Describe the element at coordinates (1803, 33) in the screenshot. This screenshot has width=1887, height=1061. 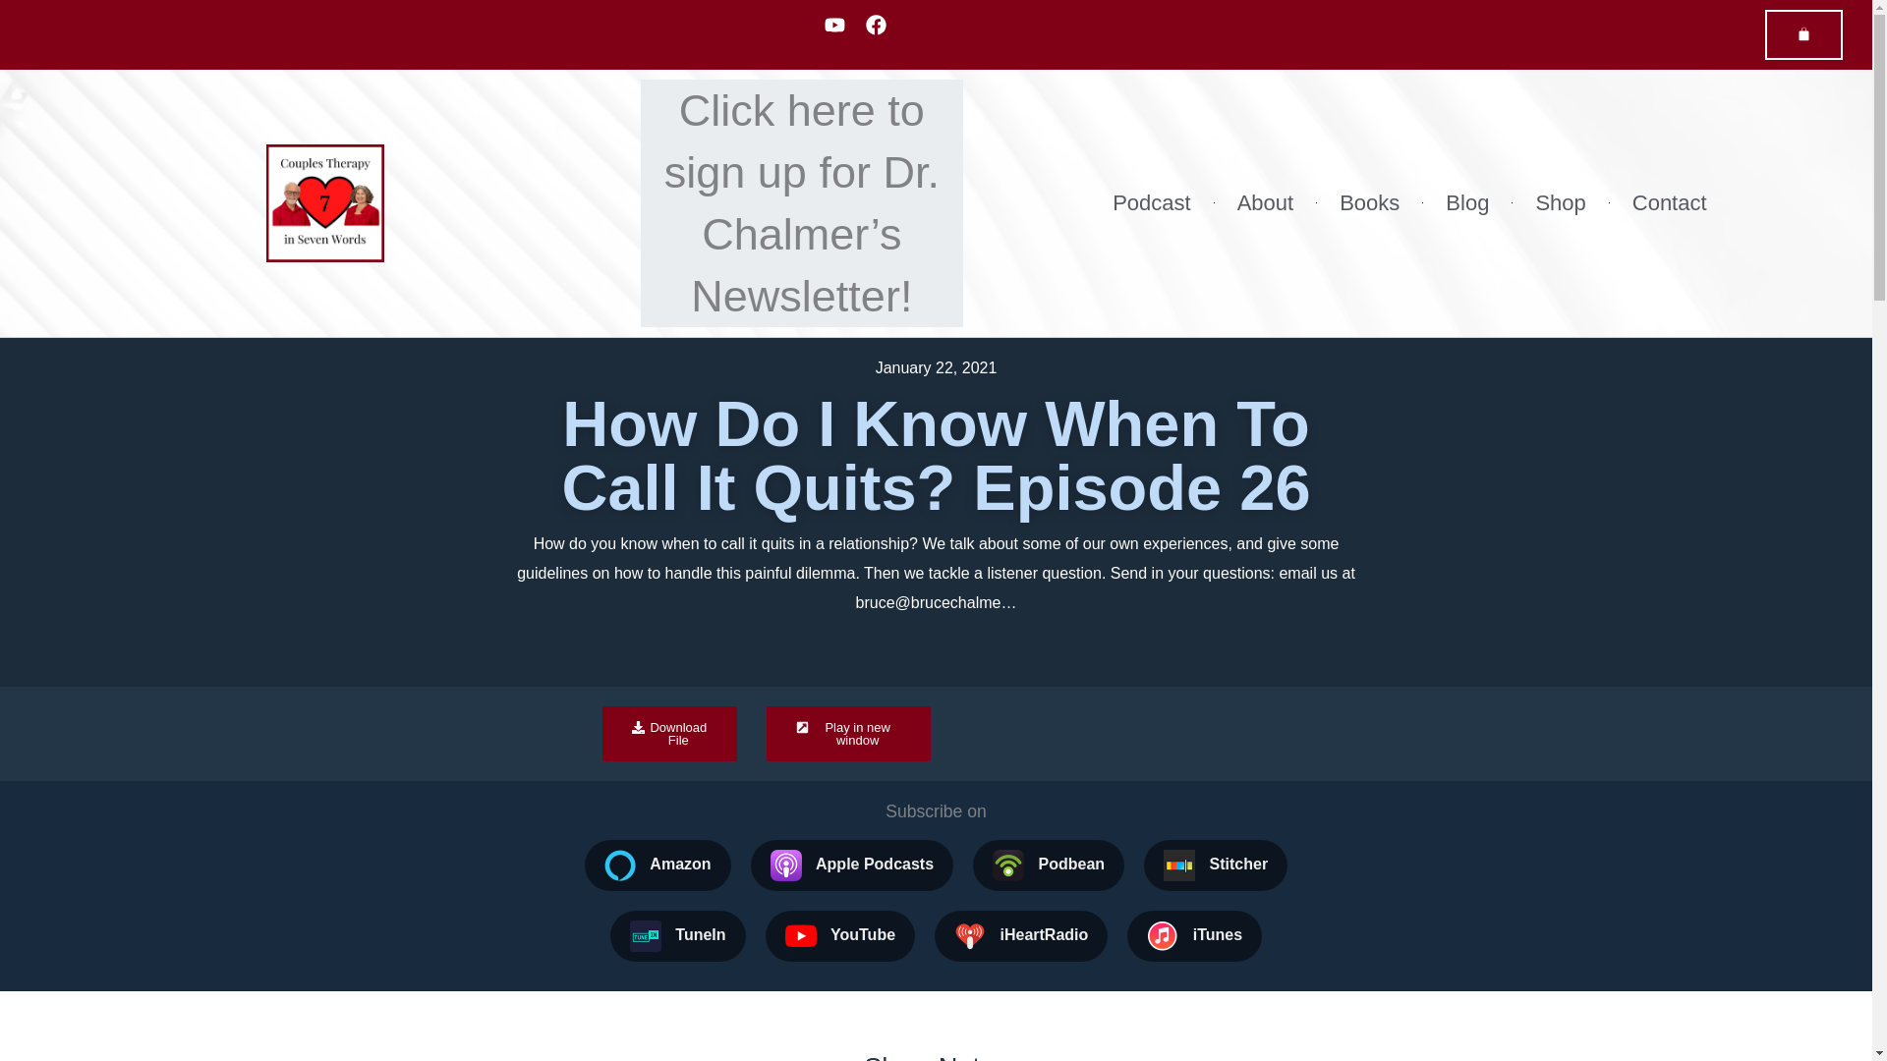
I see `Cart` at that location.